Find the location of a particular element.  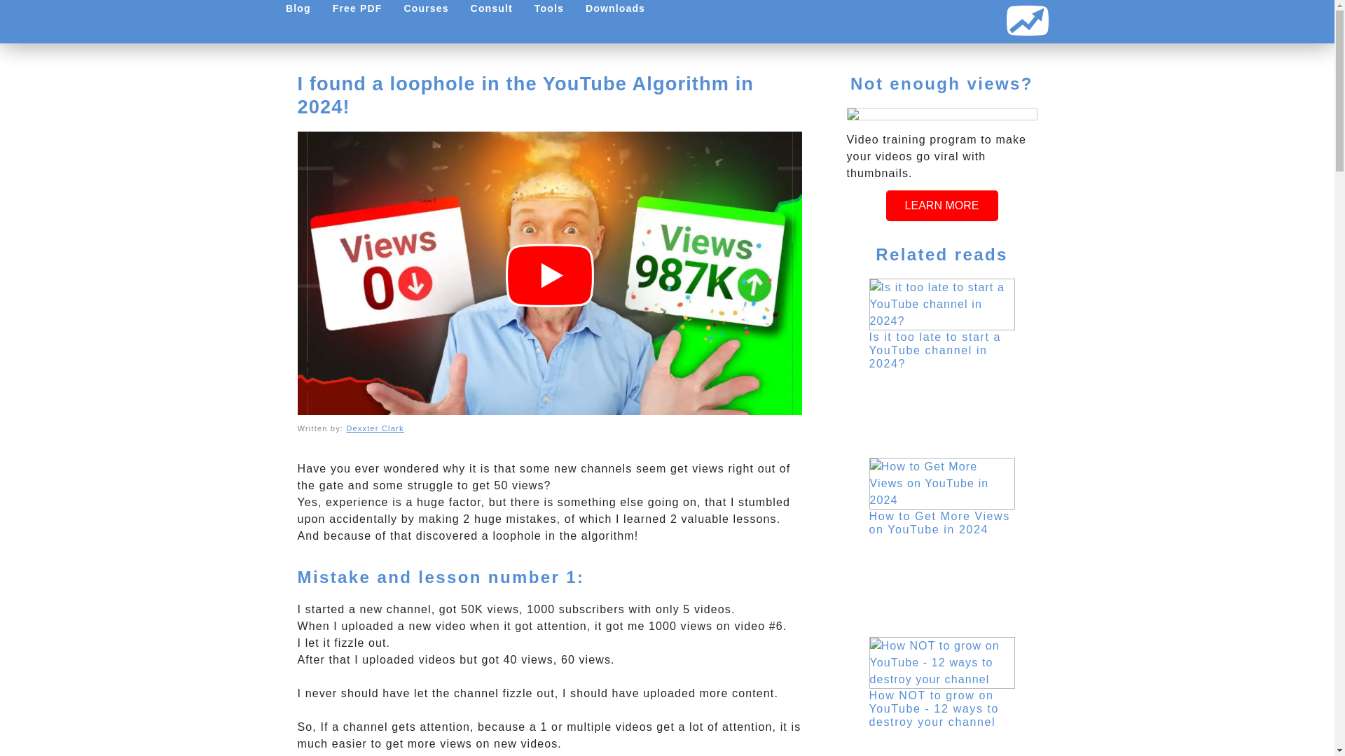

Free PDF is located at coordinates (357, 8).